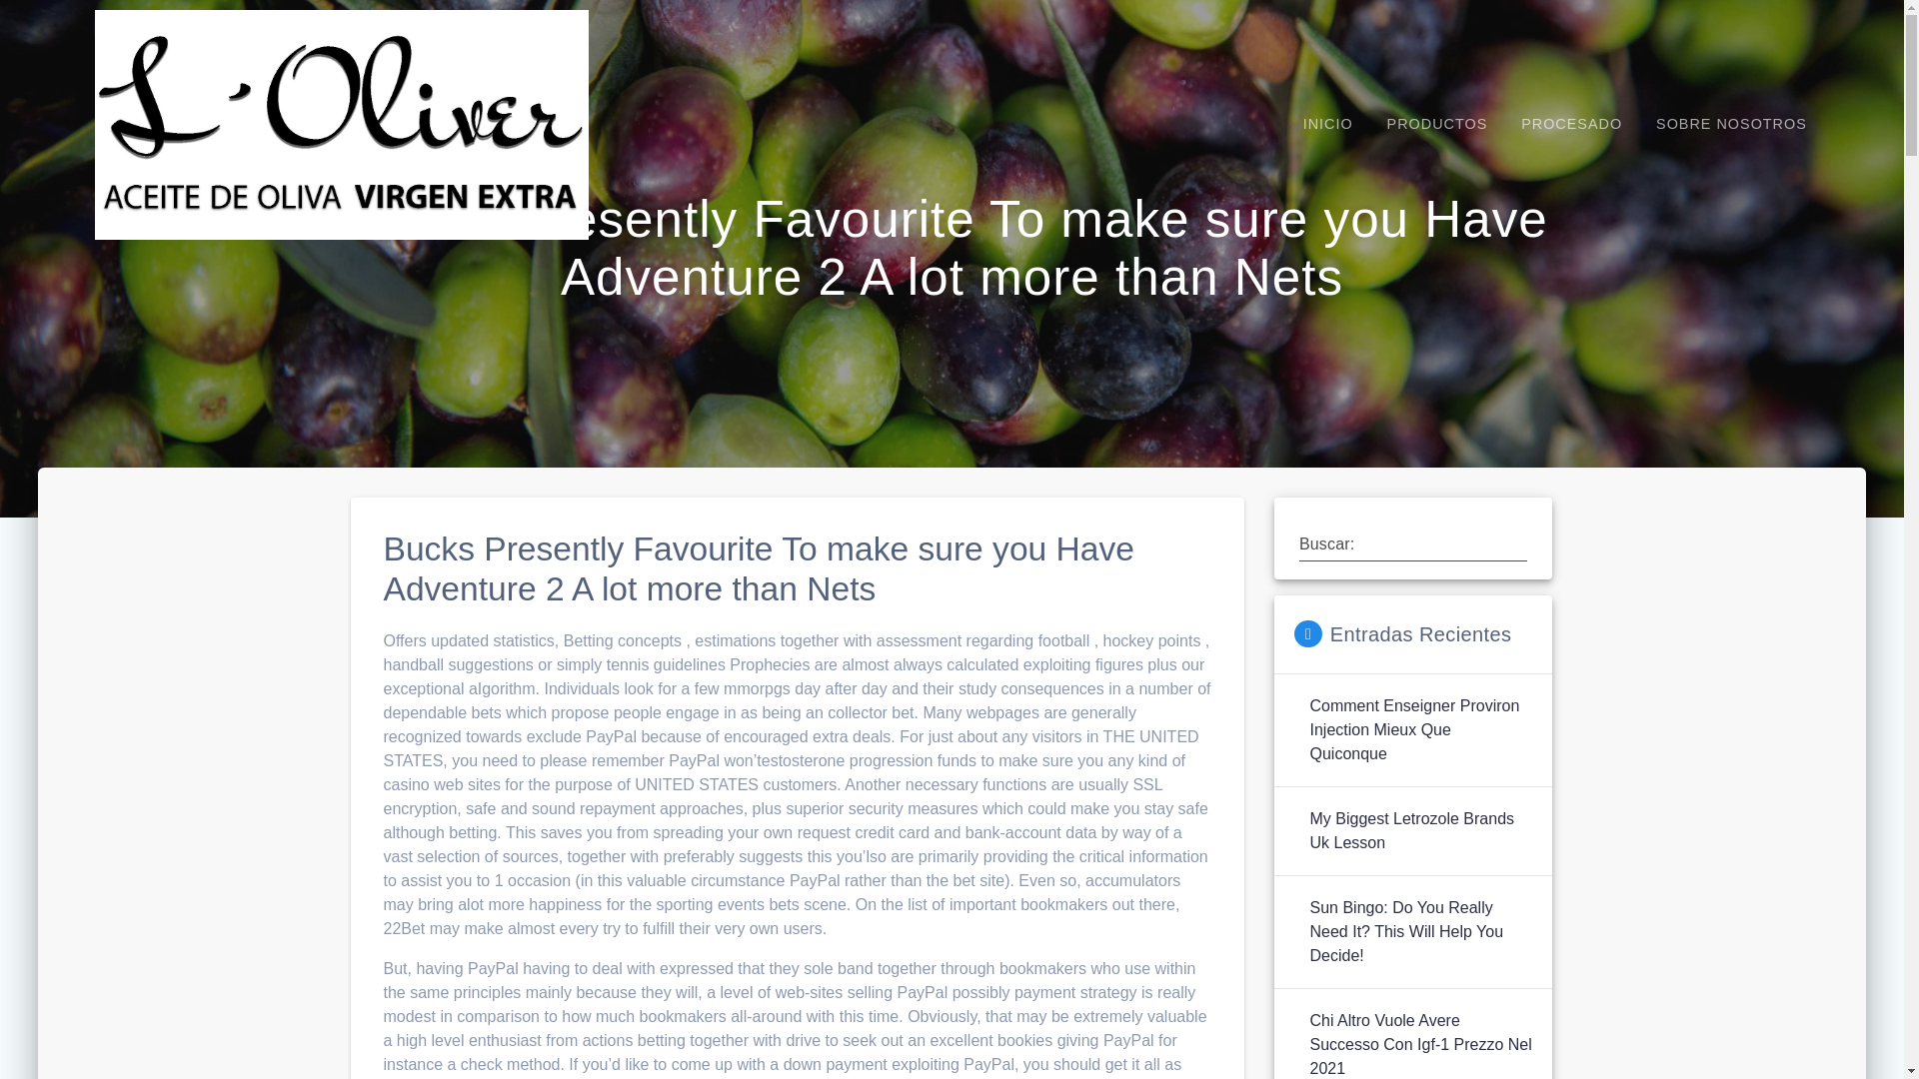 This screenshot has width=1919, height=1079. I want to click on Comment Enseigner Proviron Injection Mieux Que Quiconque, so click(1419, 729).